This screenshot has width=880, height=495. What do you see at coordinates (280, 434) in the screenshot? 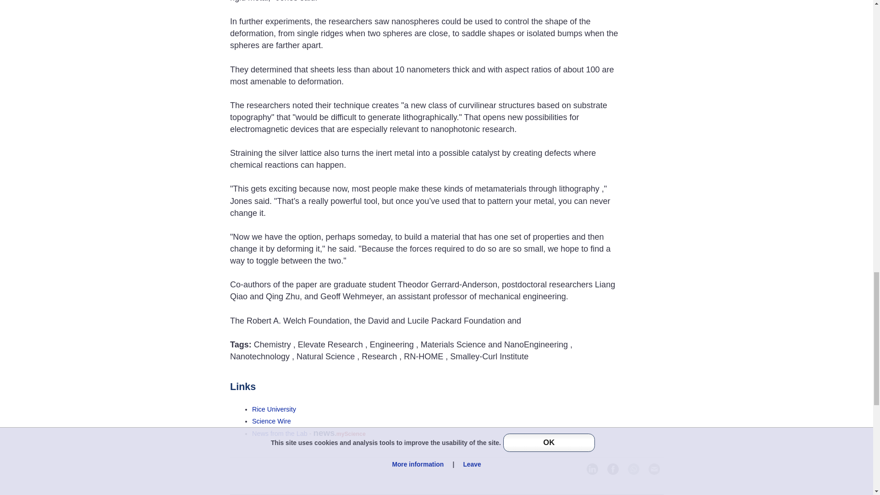
I see `News` at bounding box center [280, 434].